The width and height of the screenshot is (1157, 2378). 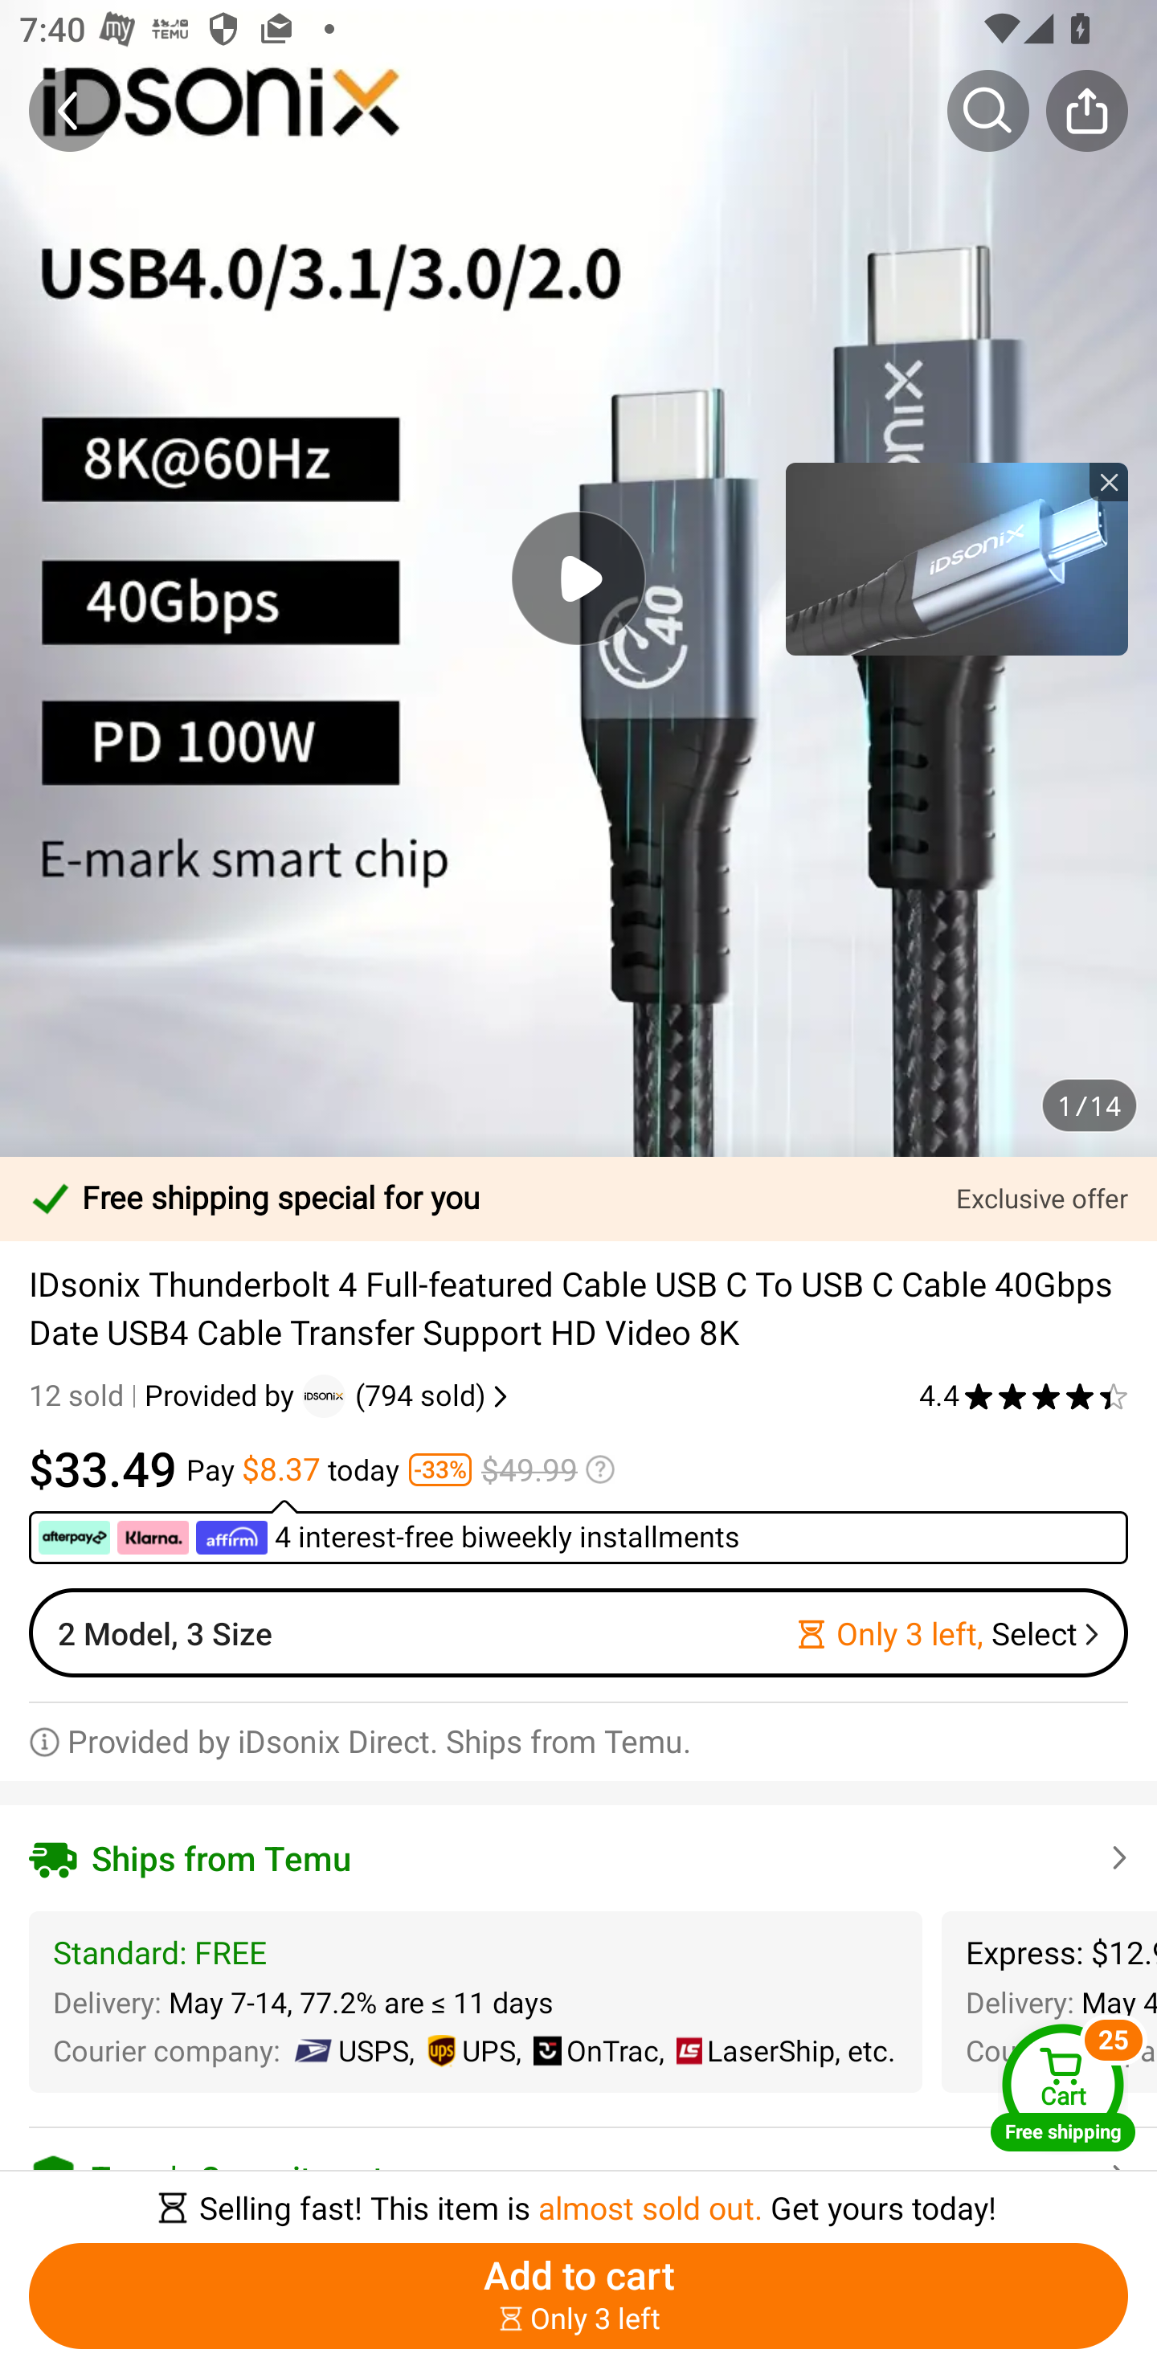 What do you see at coordinates (956, 558) in the screenshot?
I see `tronplayer_view` at bounding box center [956, 558].